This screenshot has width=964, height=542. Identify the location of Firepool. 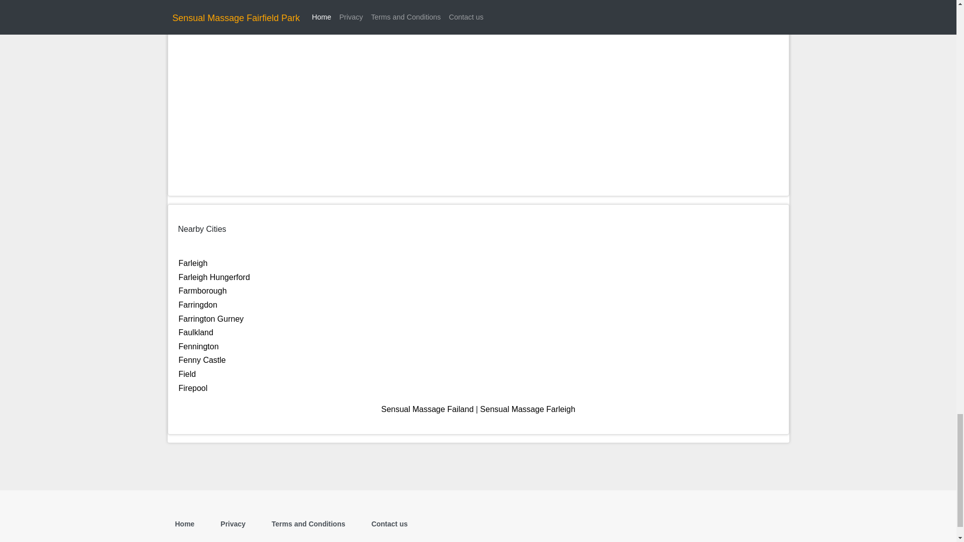
(193, 387).